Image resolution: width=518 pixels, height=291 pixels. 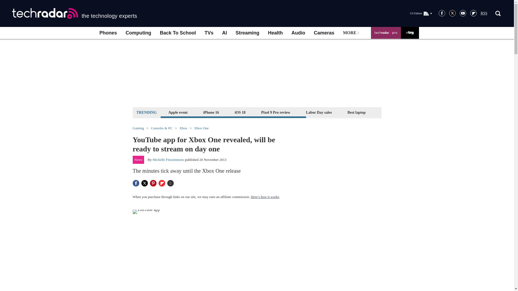 I want to click on Health, so click(x=275, y=33).